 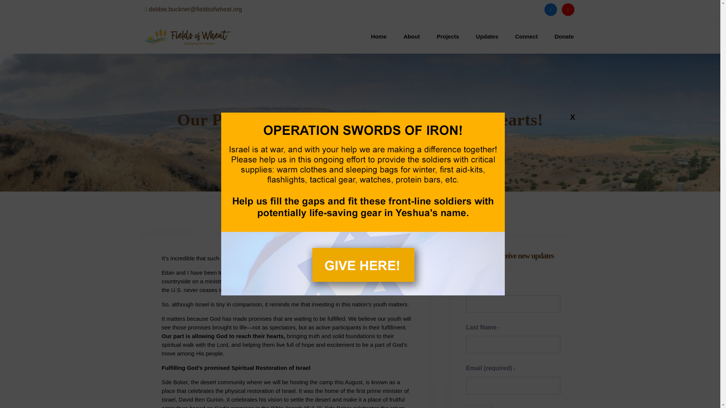 I want to click on Donate, so click(x=564, y=36).